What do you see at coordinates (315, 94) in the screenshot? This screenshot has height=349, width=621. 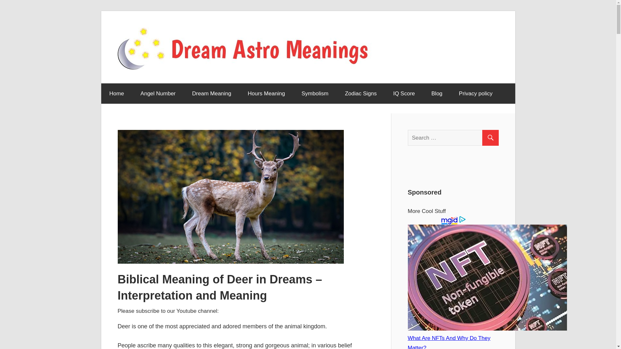 I see `Symbolism` at bounding box center [315, 94].